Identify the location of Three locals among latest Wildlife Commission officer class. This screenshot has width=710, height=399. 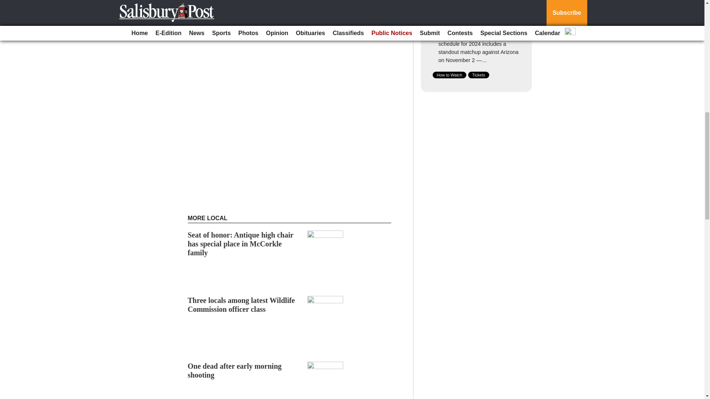
(241, 304).